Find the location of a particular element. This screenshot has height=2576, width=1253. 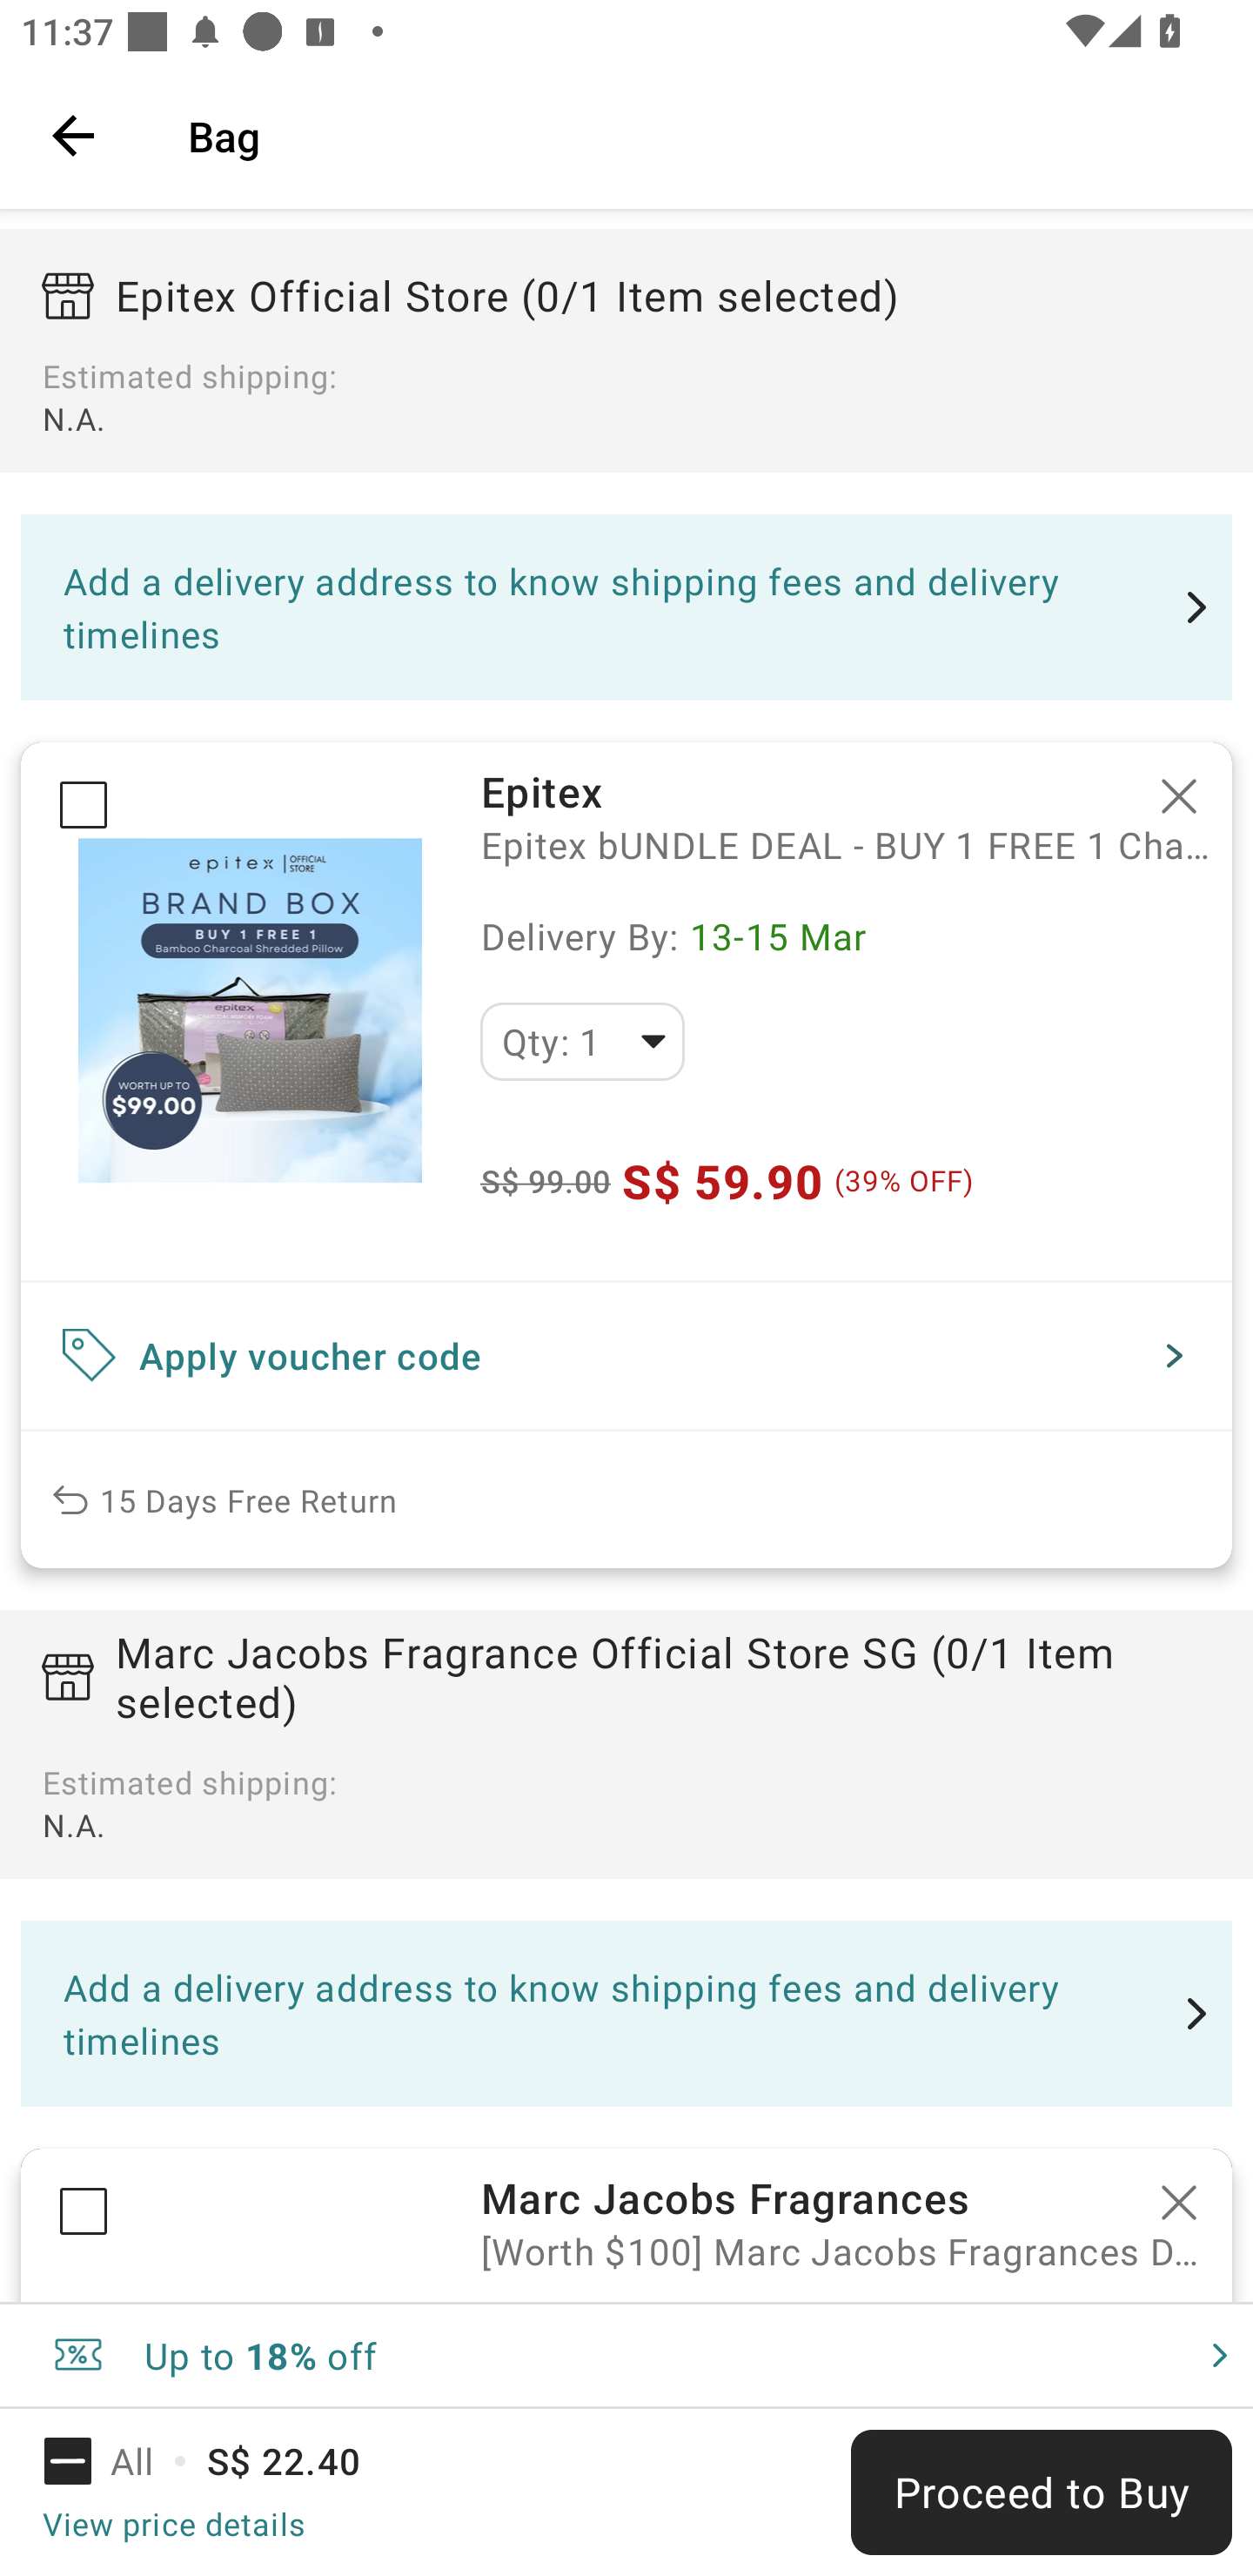

Navigate up is located at coordinates (73, 135).